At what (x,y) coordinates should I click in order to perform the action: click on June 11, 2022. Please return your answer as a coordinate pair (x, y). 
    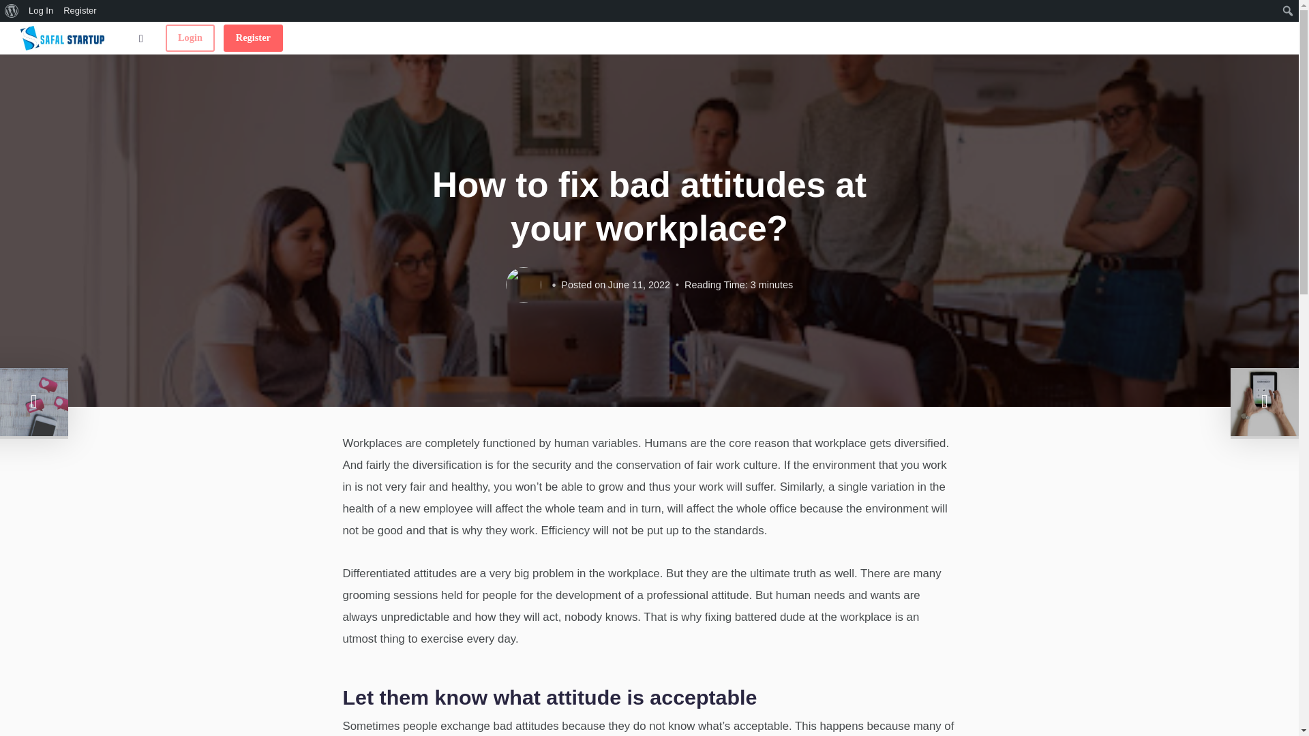
    Looking at the image, I should click on (640, 285).